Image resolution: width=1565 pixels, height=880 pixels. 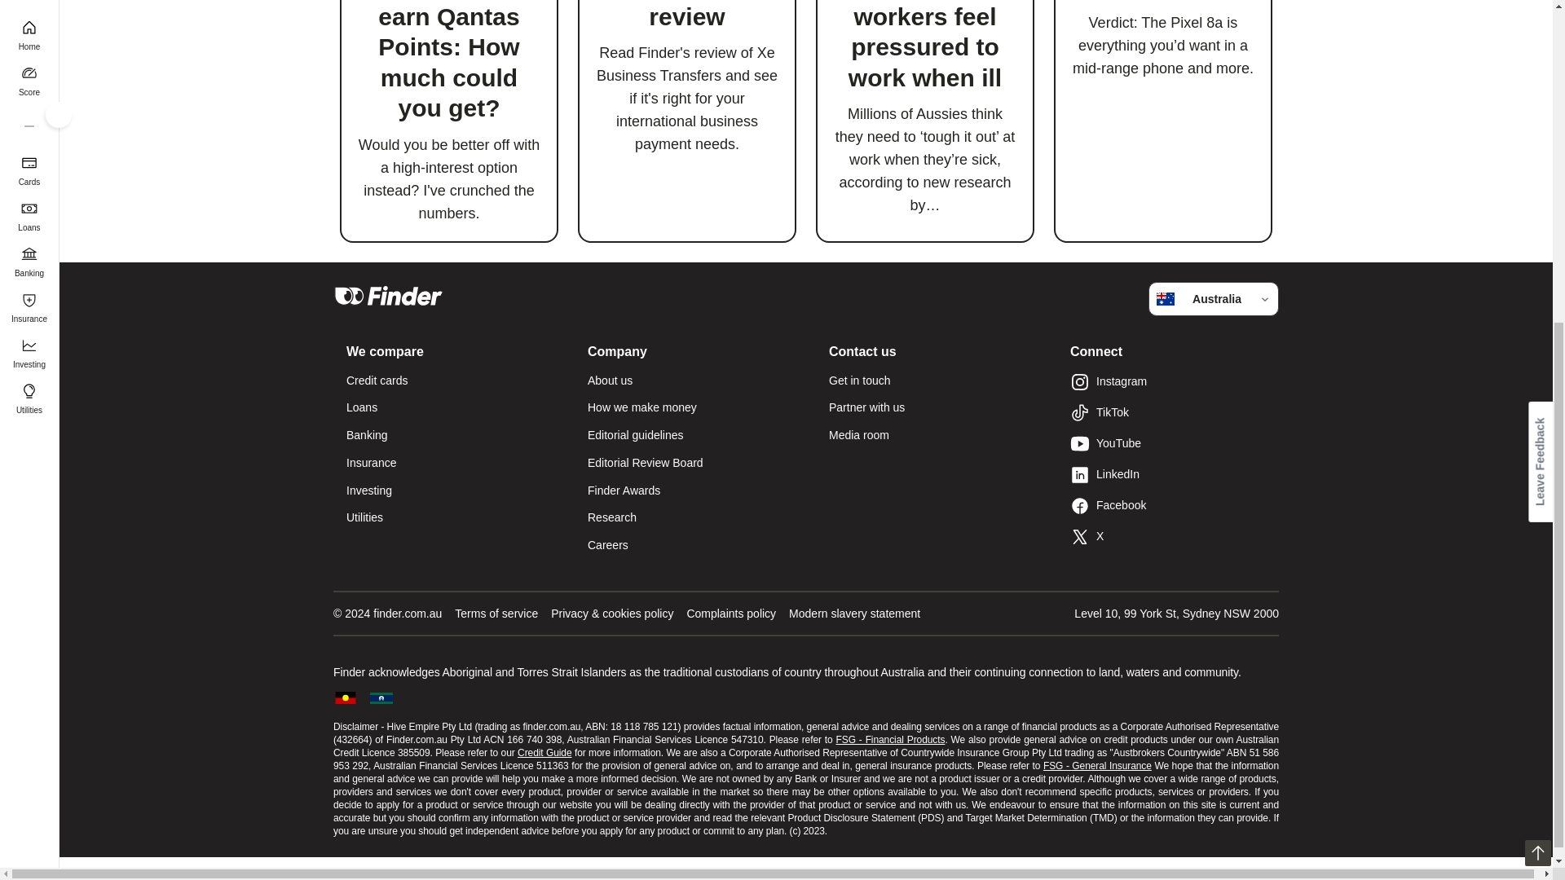 What do you see at coordinates (1537, 337) in the screenshot?
I see `Back to Top` at bounding box center [1537, 337].